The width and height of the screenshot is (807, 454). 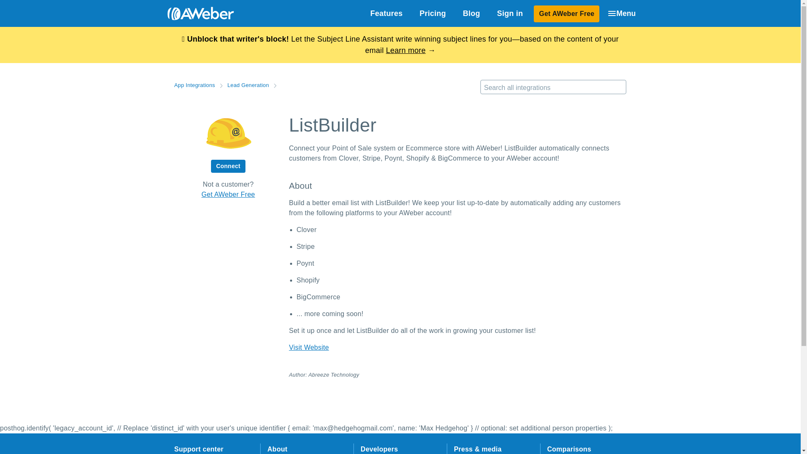 I want to click on App Integrations, so click(x=194, y=85).